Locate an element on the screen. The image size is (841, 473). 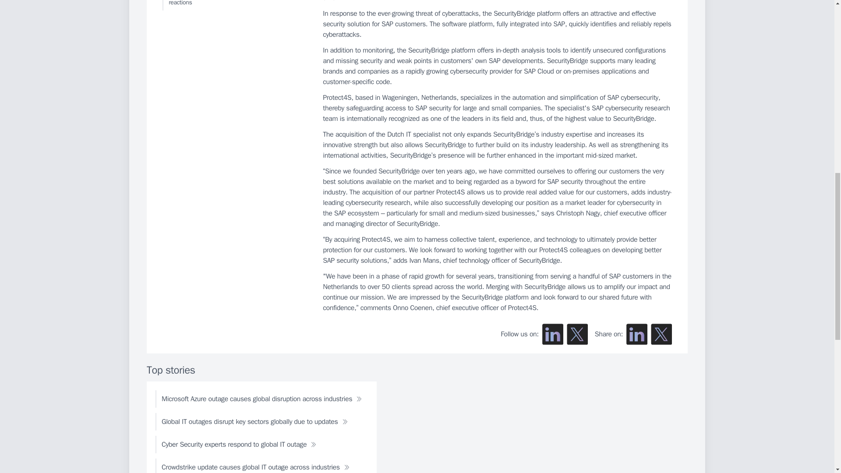
Cyber Security experts respond to global IT outage is located at coordinates (239, 444).